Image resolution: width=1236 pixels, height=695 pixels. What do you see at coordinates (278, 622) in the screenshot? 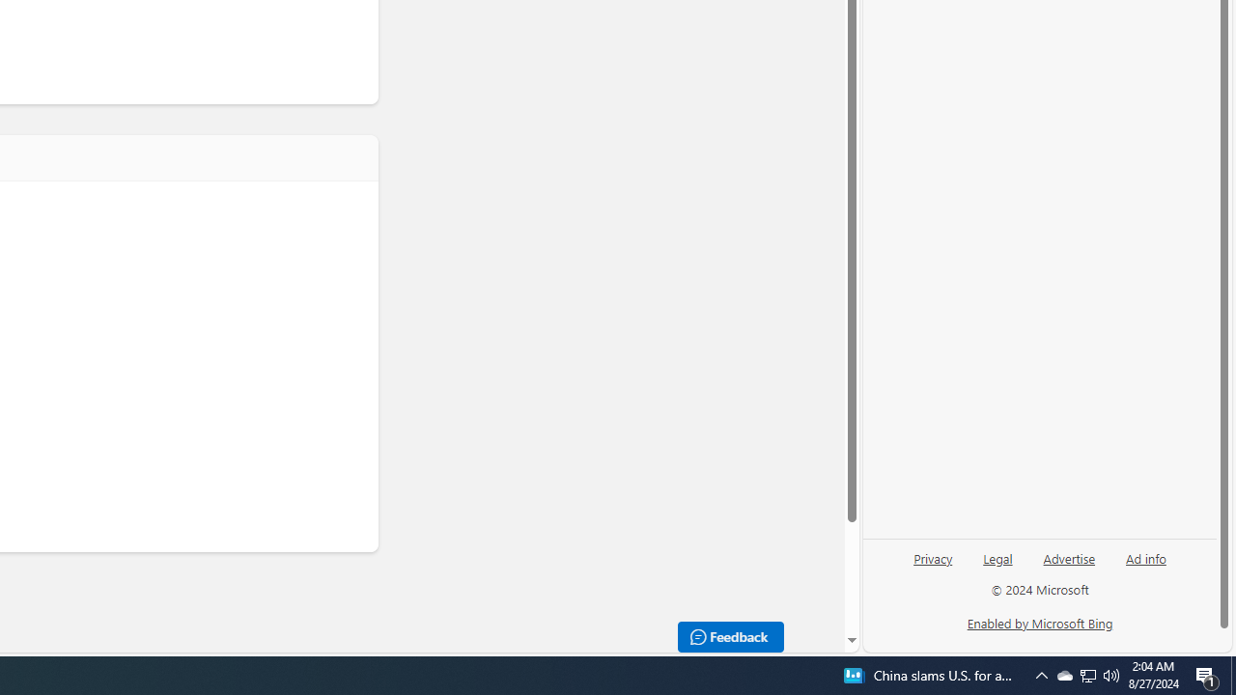
I see `Terms of use` at bounding box center [278, 622].